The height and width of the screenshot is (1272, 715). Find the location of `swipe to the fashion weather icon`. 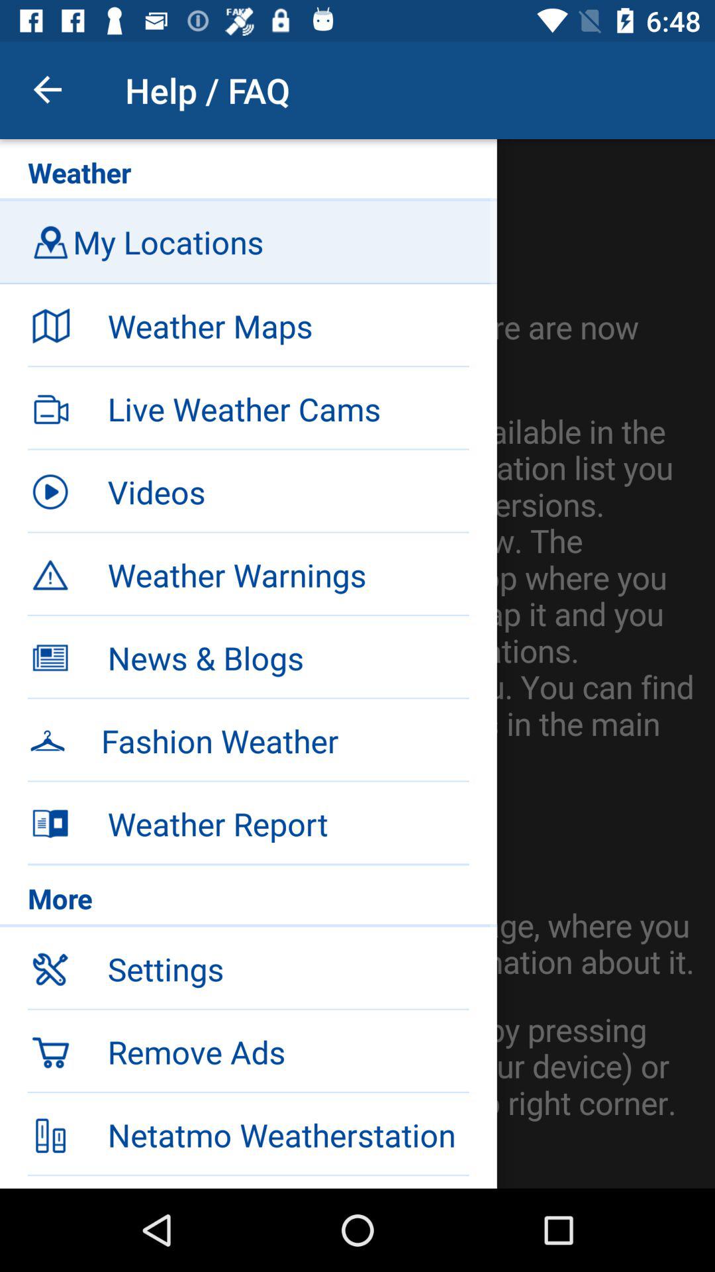

swipe to the fashion weather icon is located at coordinates (285, 741).